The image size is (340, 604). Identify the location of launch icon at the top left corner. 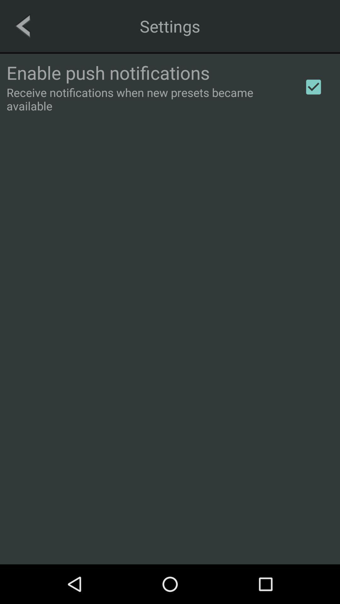
(23, 26).